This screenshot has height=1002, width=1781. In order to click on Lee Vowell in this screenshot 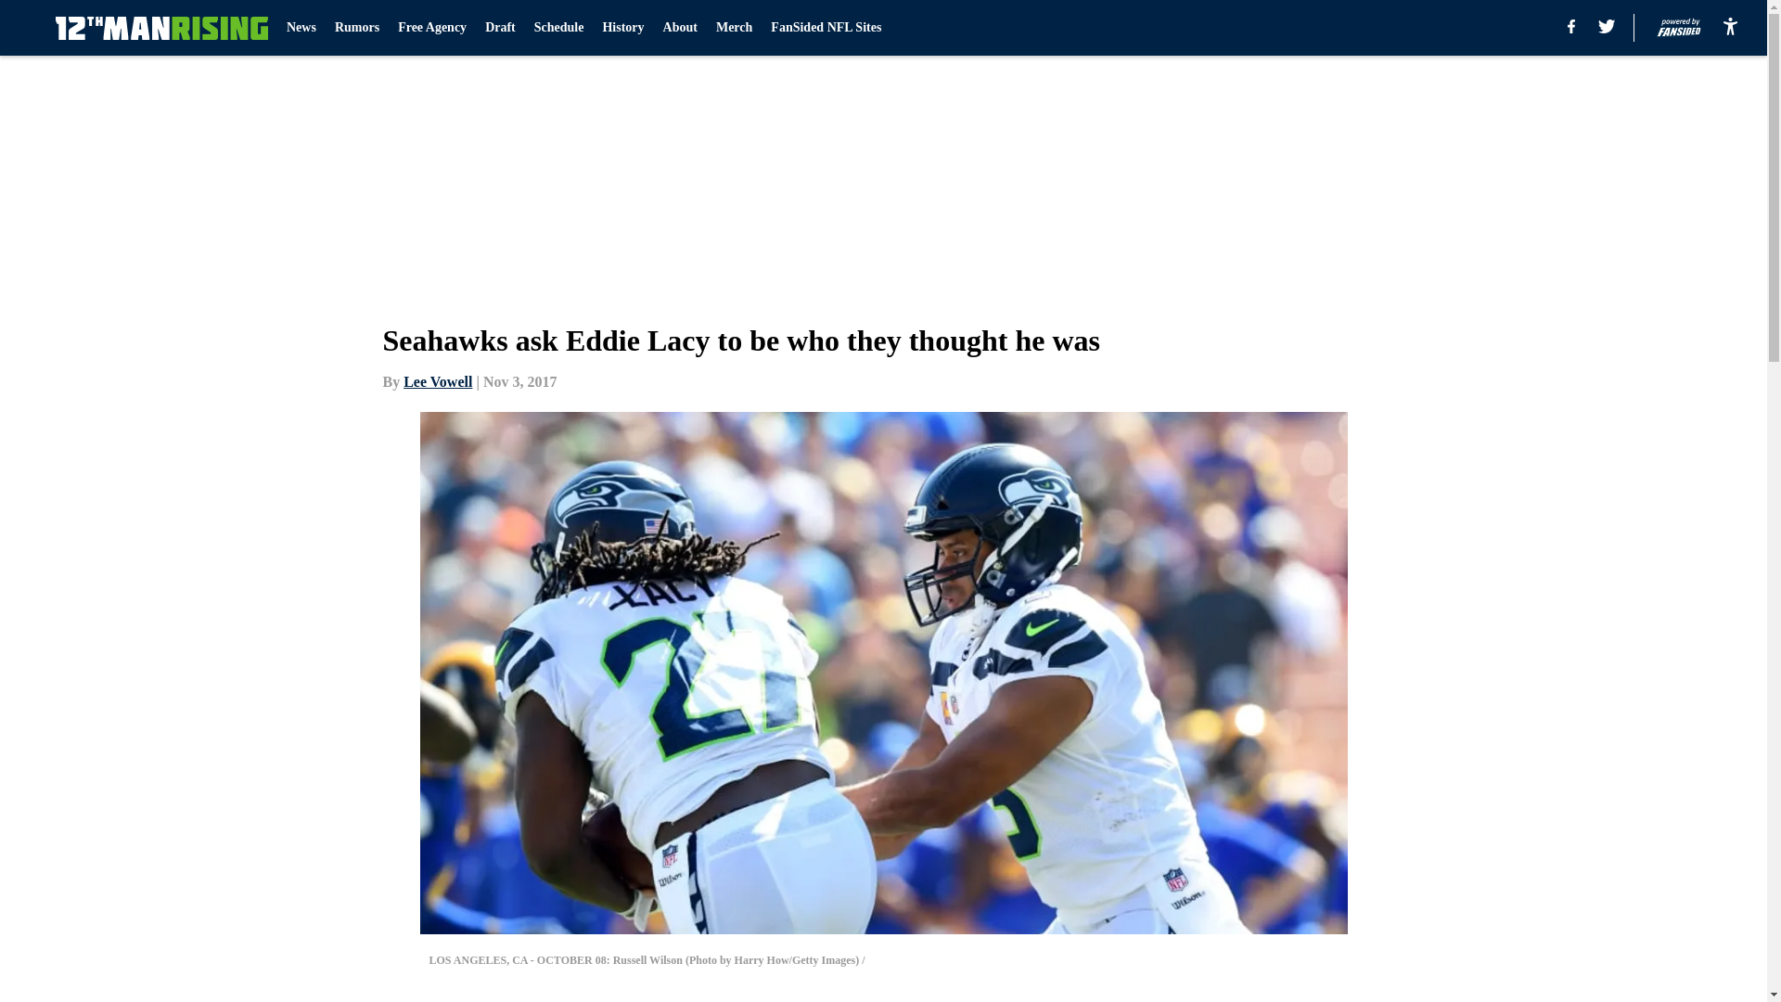, I will do `click(438, 381)`.